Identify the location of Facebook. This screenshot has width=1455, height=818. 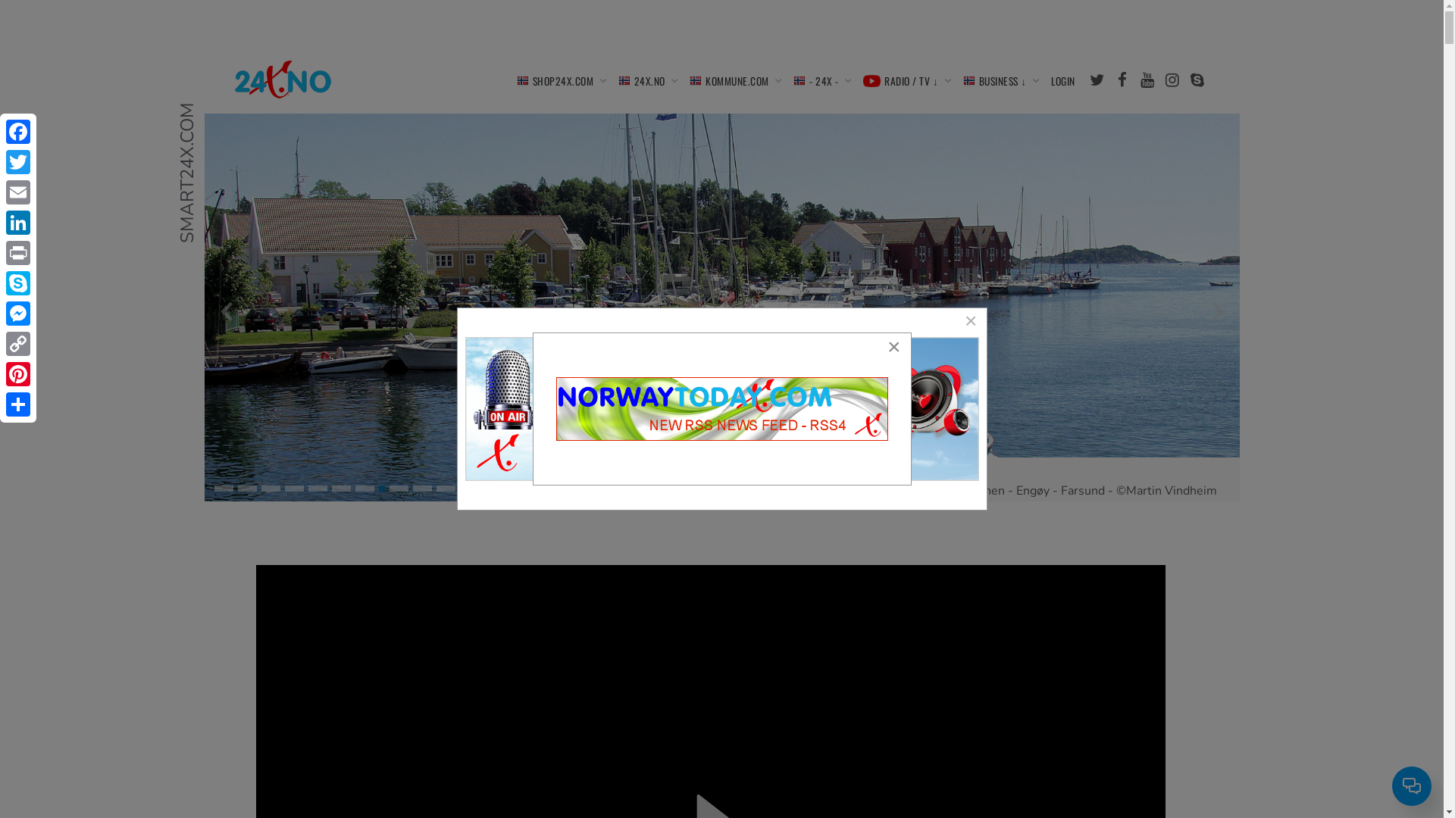
(18, 132).